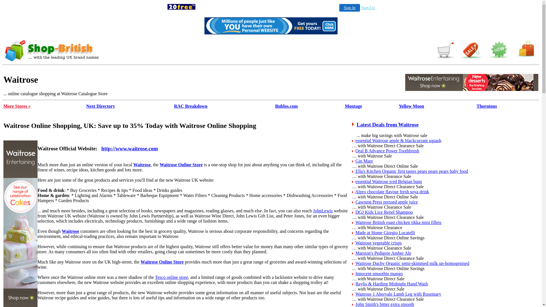 This screenshot has width=546, height=307. What do you see at coordinates (389, 181) in the screenshot?
I see `essential Waitrose iced Belgian buns` at bounding box center [389, 181].